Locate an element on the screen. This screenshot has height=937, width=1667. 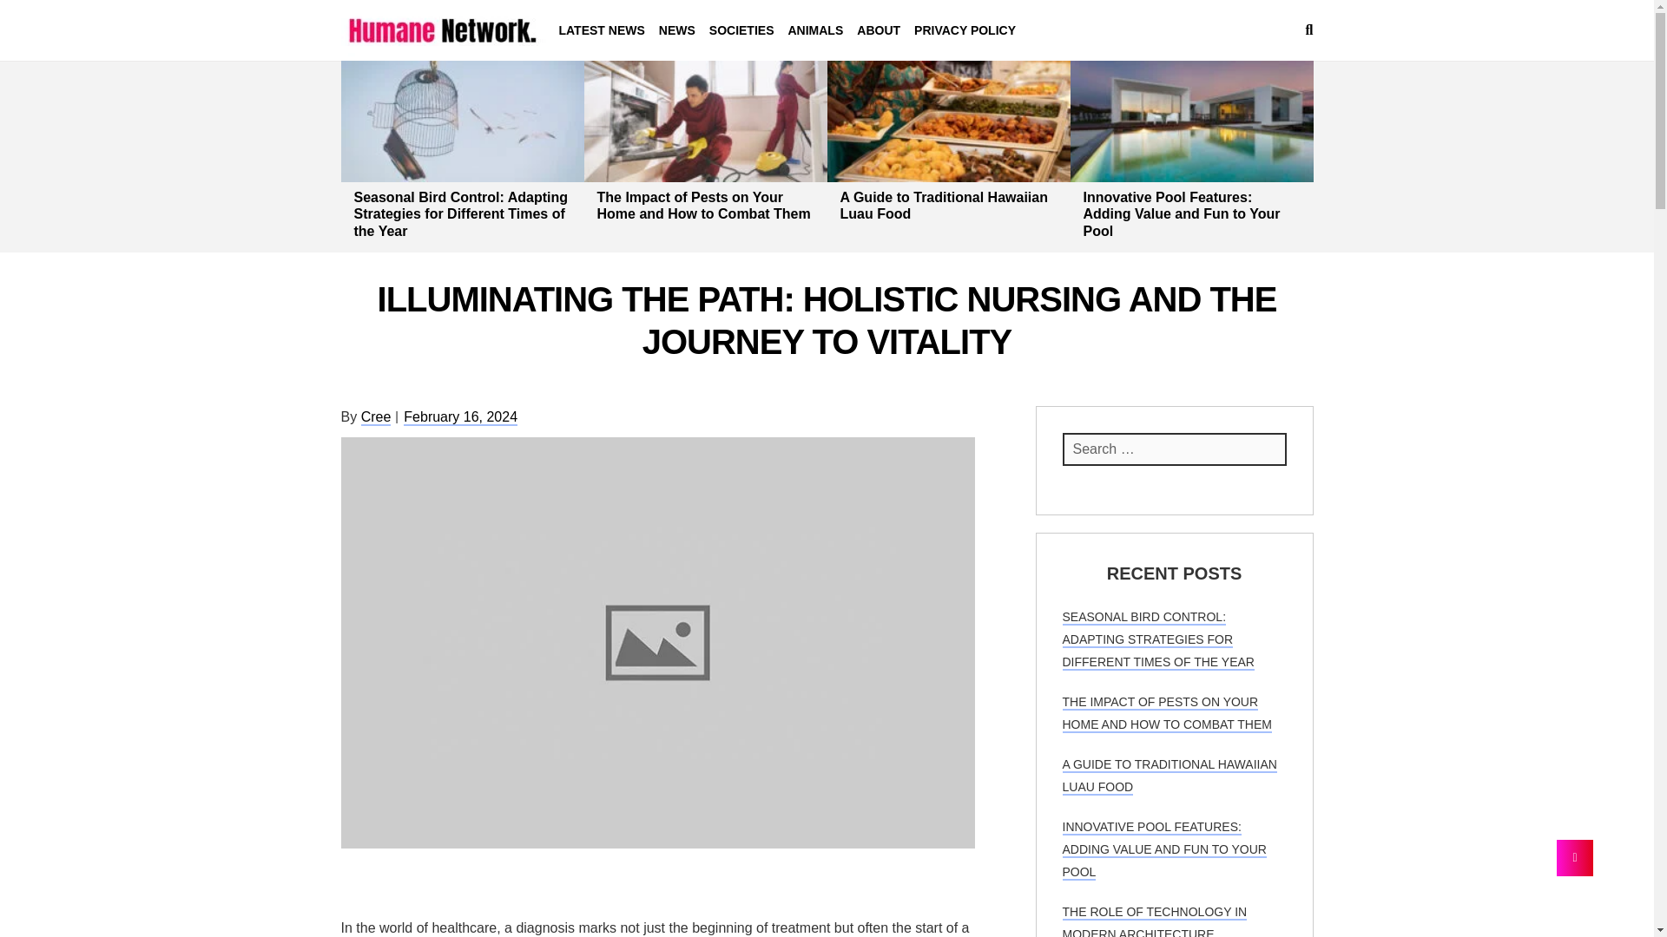
NEWS is located at coordinates (676, 30).